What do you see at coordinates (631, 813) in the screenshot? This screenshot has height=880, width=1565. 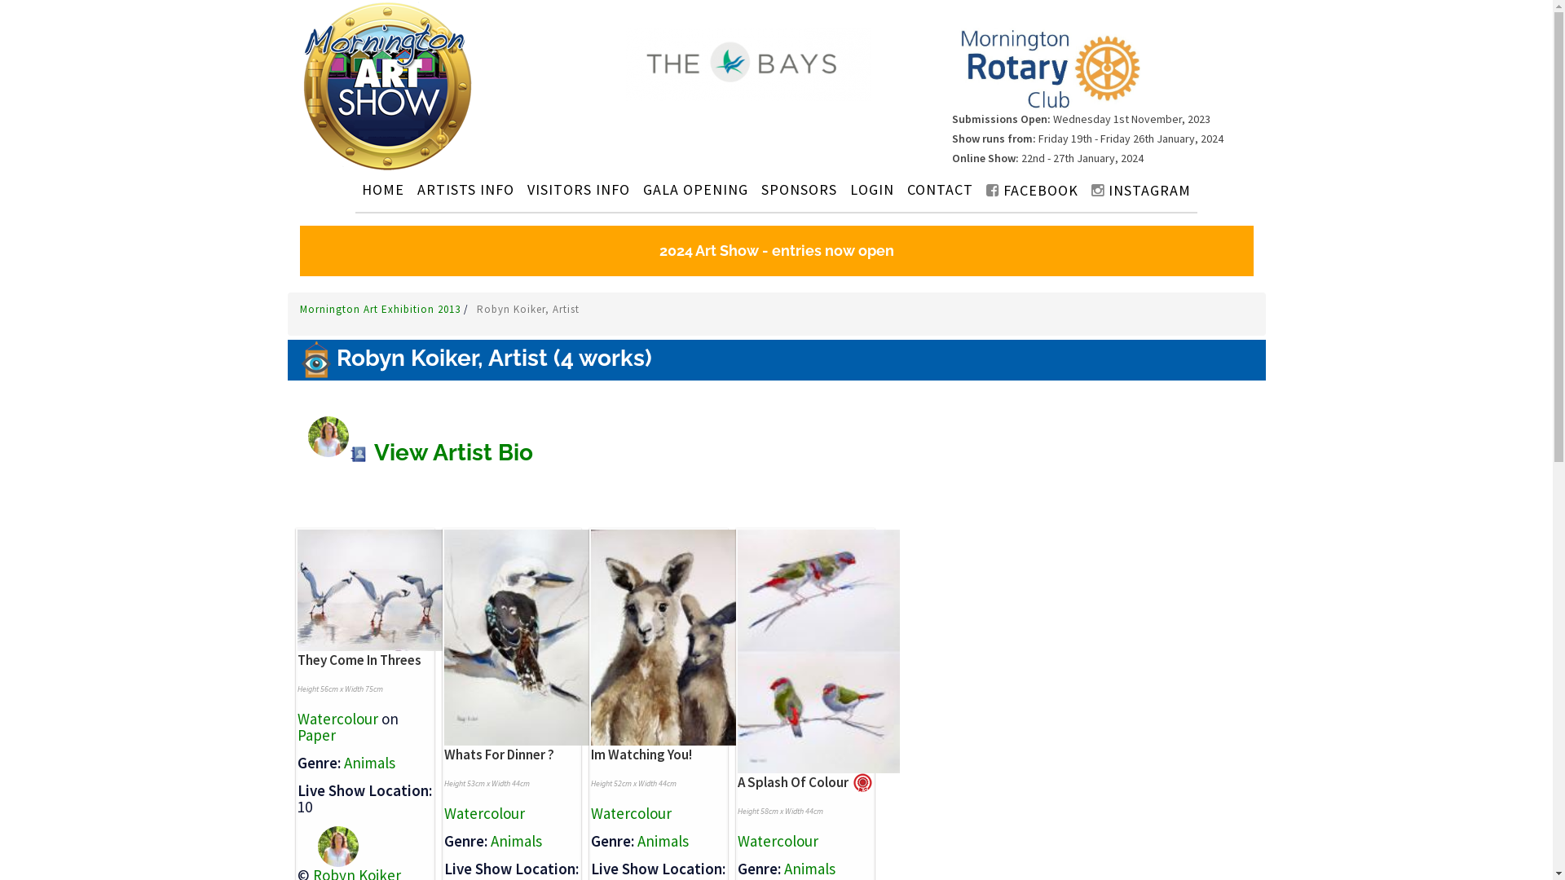 I see `Watercolour` at bounding box center [631, 813].